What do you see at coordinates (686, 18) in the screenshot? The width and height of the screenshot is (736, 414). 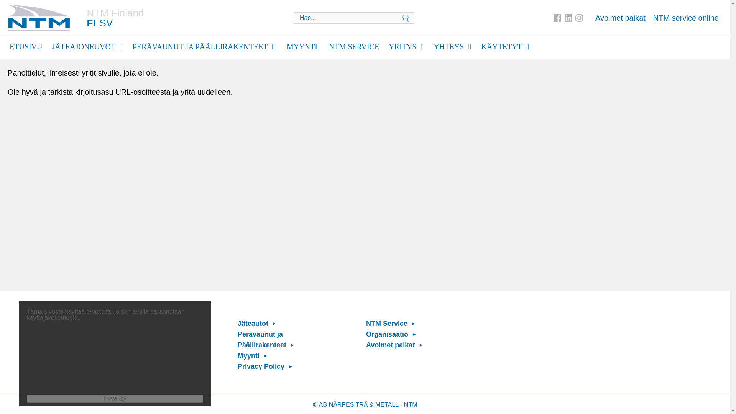 I see `NTM service online` at bounding box center [686, 18].